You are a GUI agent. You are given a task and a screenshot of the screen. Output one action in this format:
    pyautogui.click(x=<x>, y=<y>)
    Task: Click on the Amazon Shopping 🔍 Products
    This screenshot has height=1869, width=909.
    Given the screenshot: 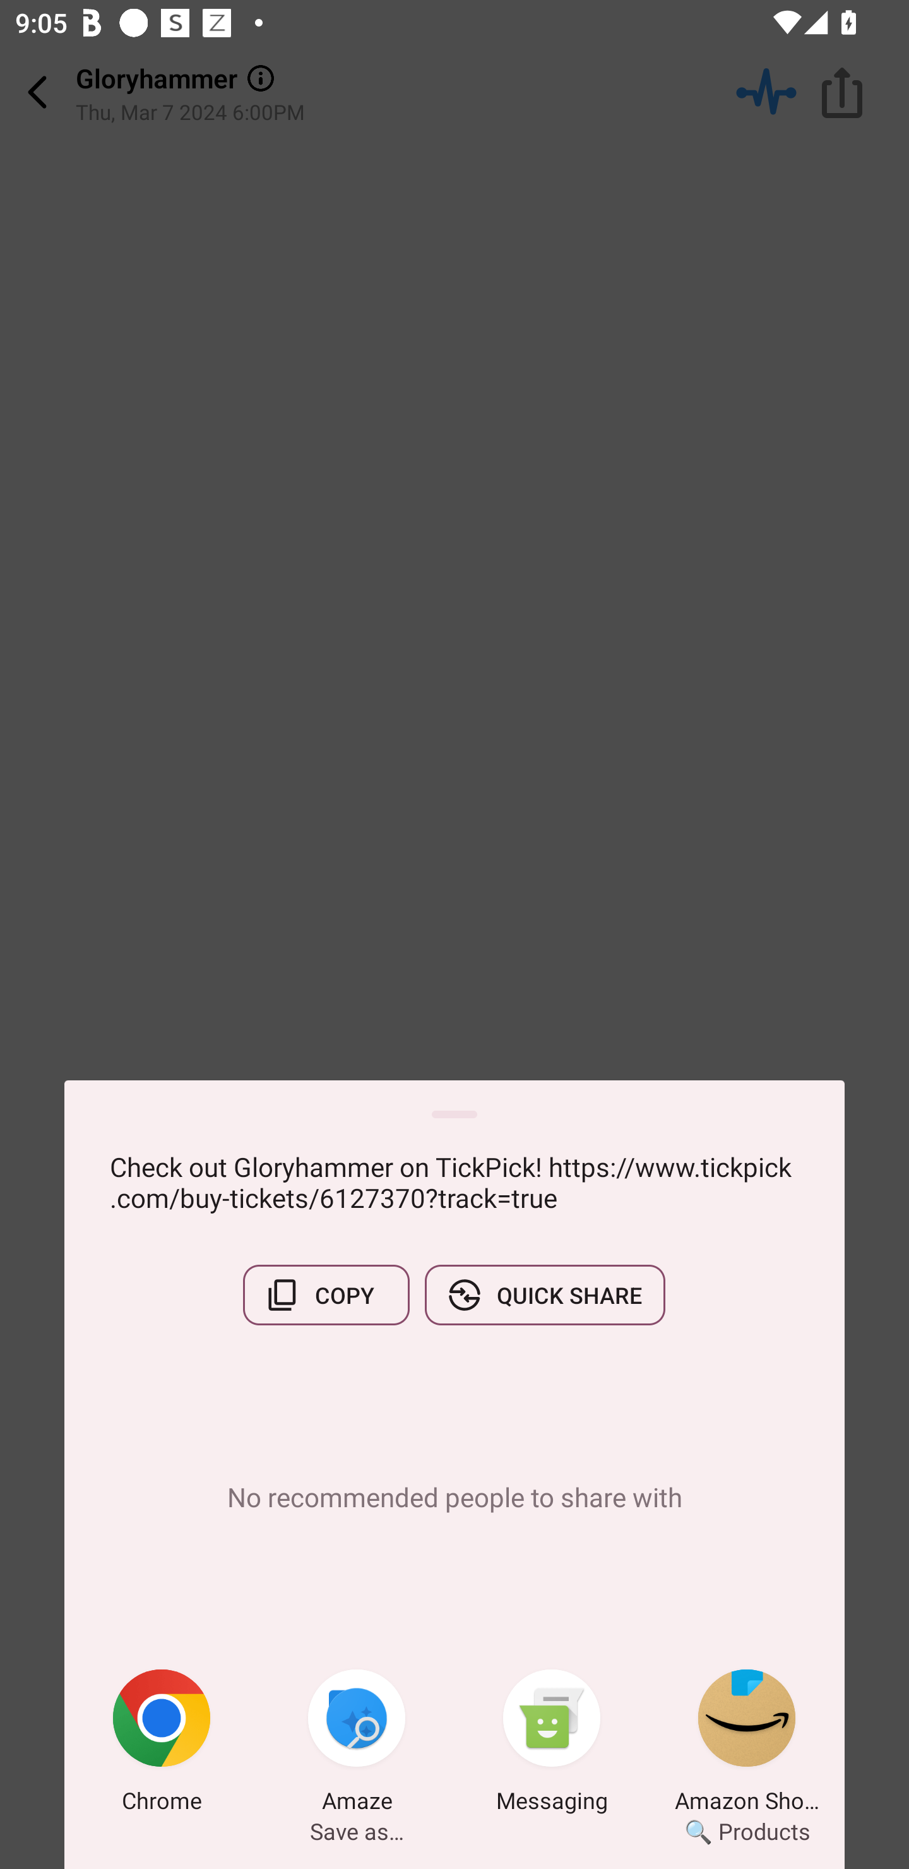 What is the action you would take?
    pyautogui.click(x=747, y=1745)
    